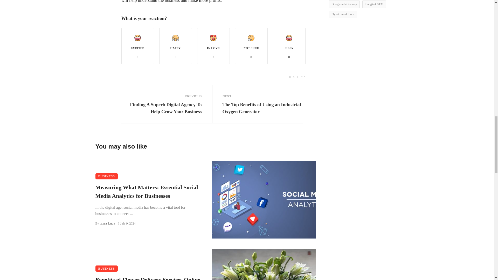 The width and height of the screenshot is (498, 280). What do you see at coordinates (262, 108) in the screenshot?
I see `The Top Benefits of Using an Industrial Oxygen Generator` at bounding box center [262, 108].